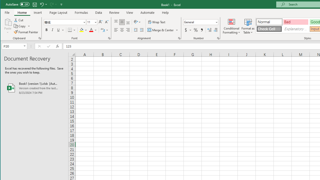 This screenshot has height=180, width=320. Describe the element at coordinates (290, 26) in the screenshot. I see `Link` at that location.